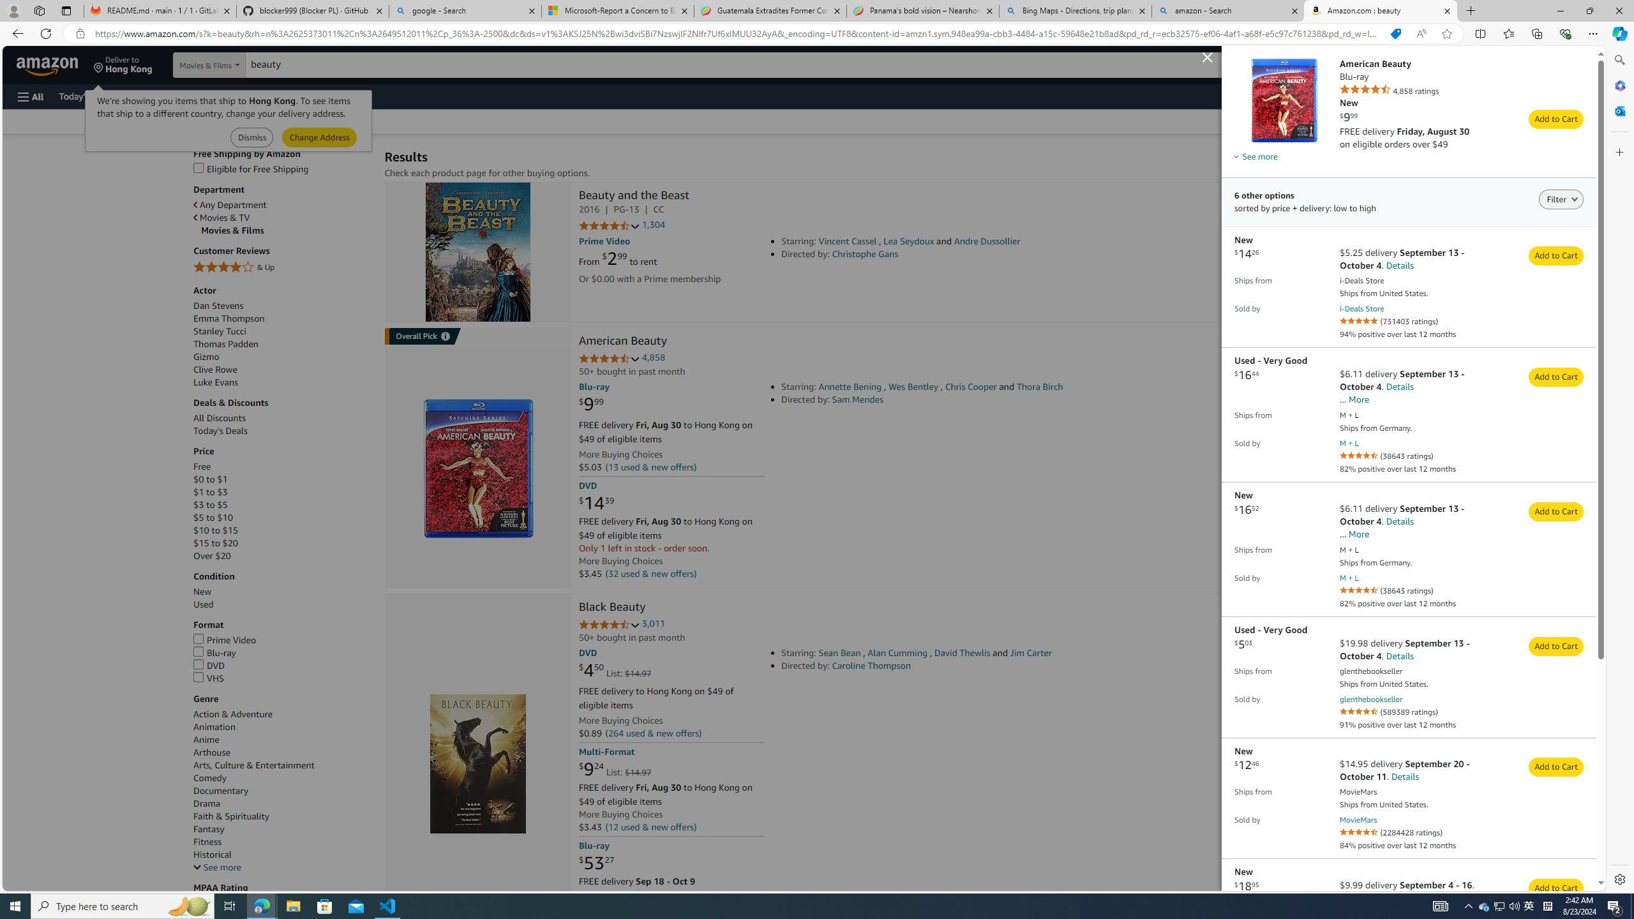 The width and height of the screenshot is (1634, 919). Describe the element at coordinates (282, 518) in the screenshot. I see `$5 to $10` at that location.